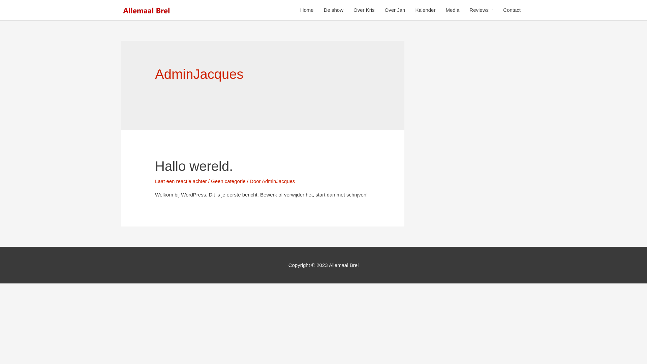 This screenshot has width=647, height=364. I want to click on Reviews, so click(481, 10).